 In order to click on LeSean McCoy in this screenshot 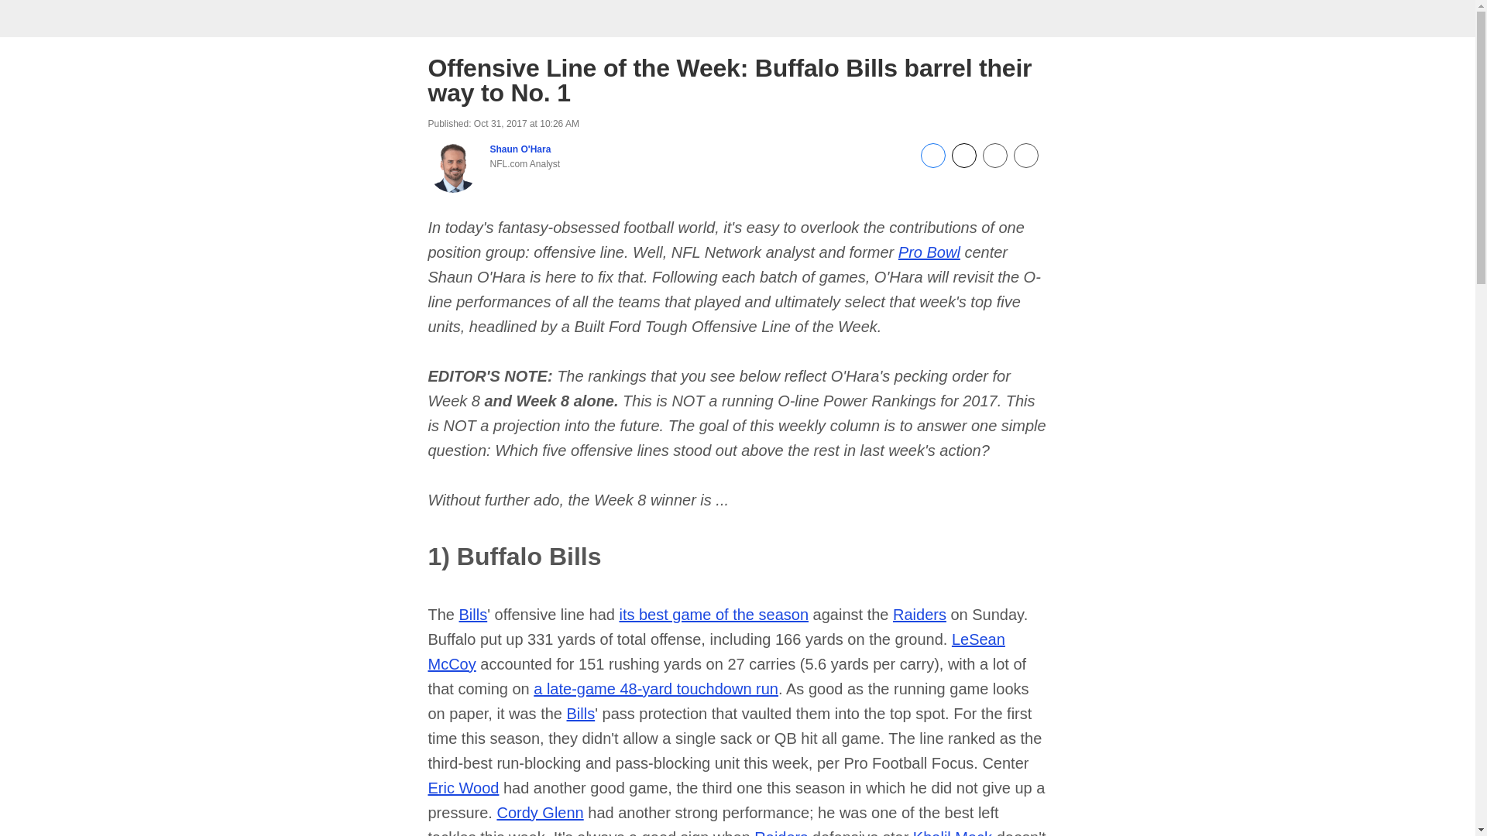, I will do `click(716, 652)`.